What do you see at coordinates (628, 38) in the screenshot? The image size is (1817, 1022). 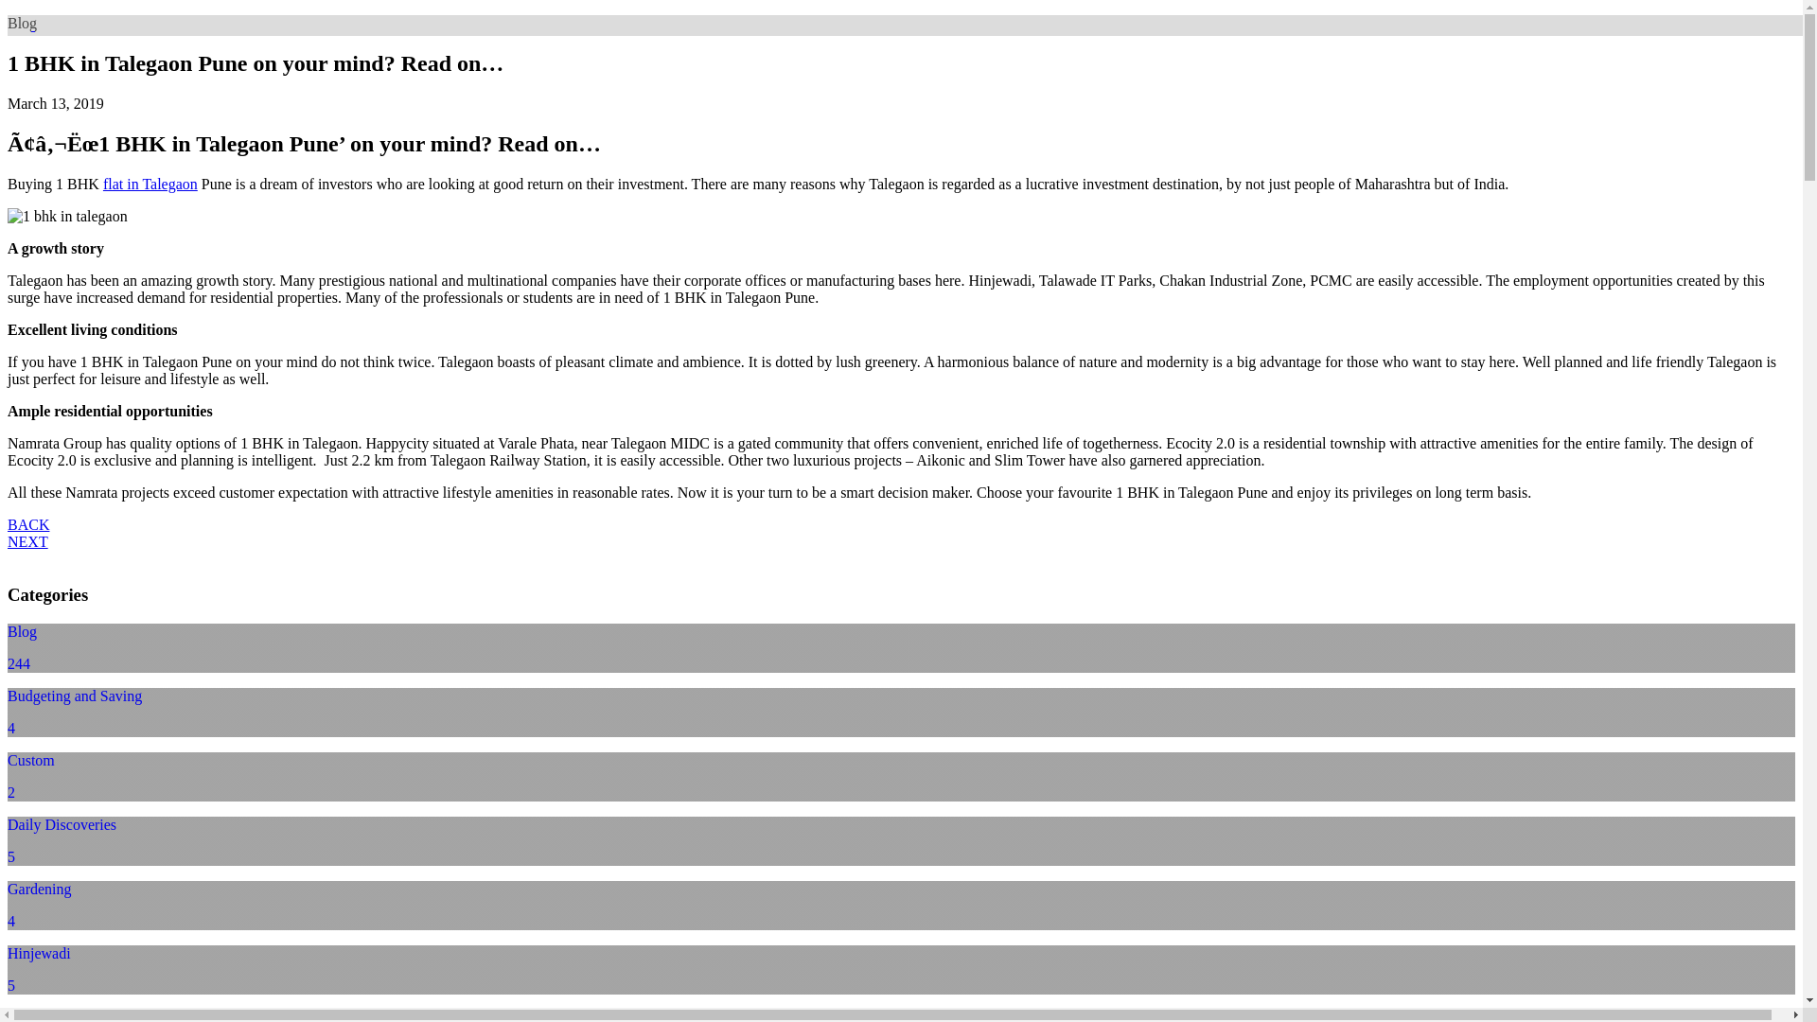 I see `PROJECT` at bounding box center [628, 38].